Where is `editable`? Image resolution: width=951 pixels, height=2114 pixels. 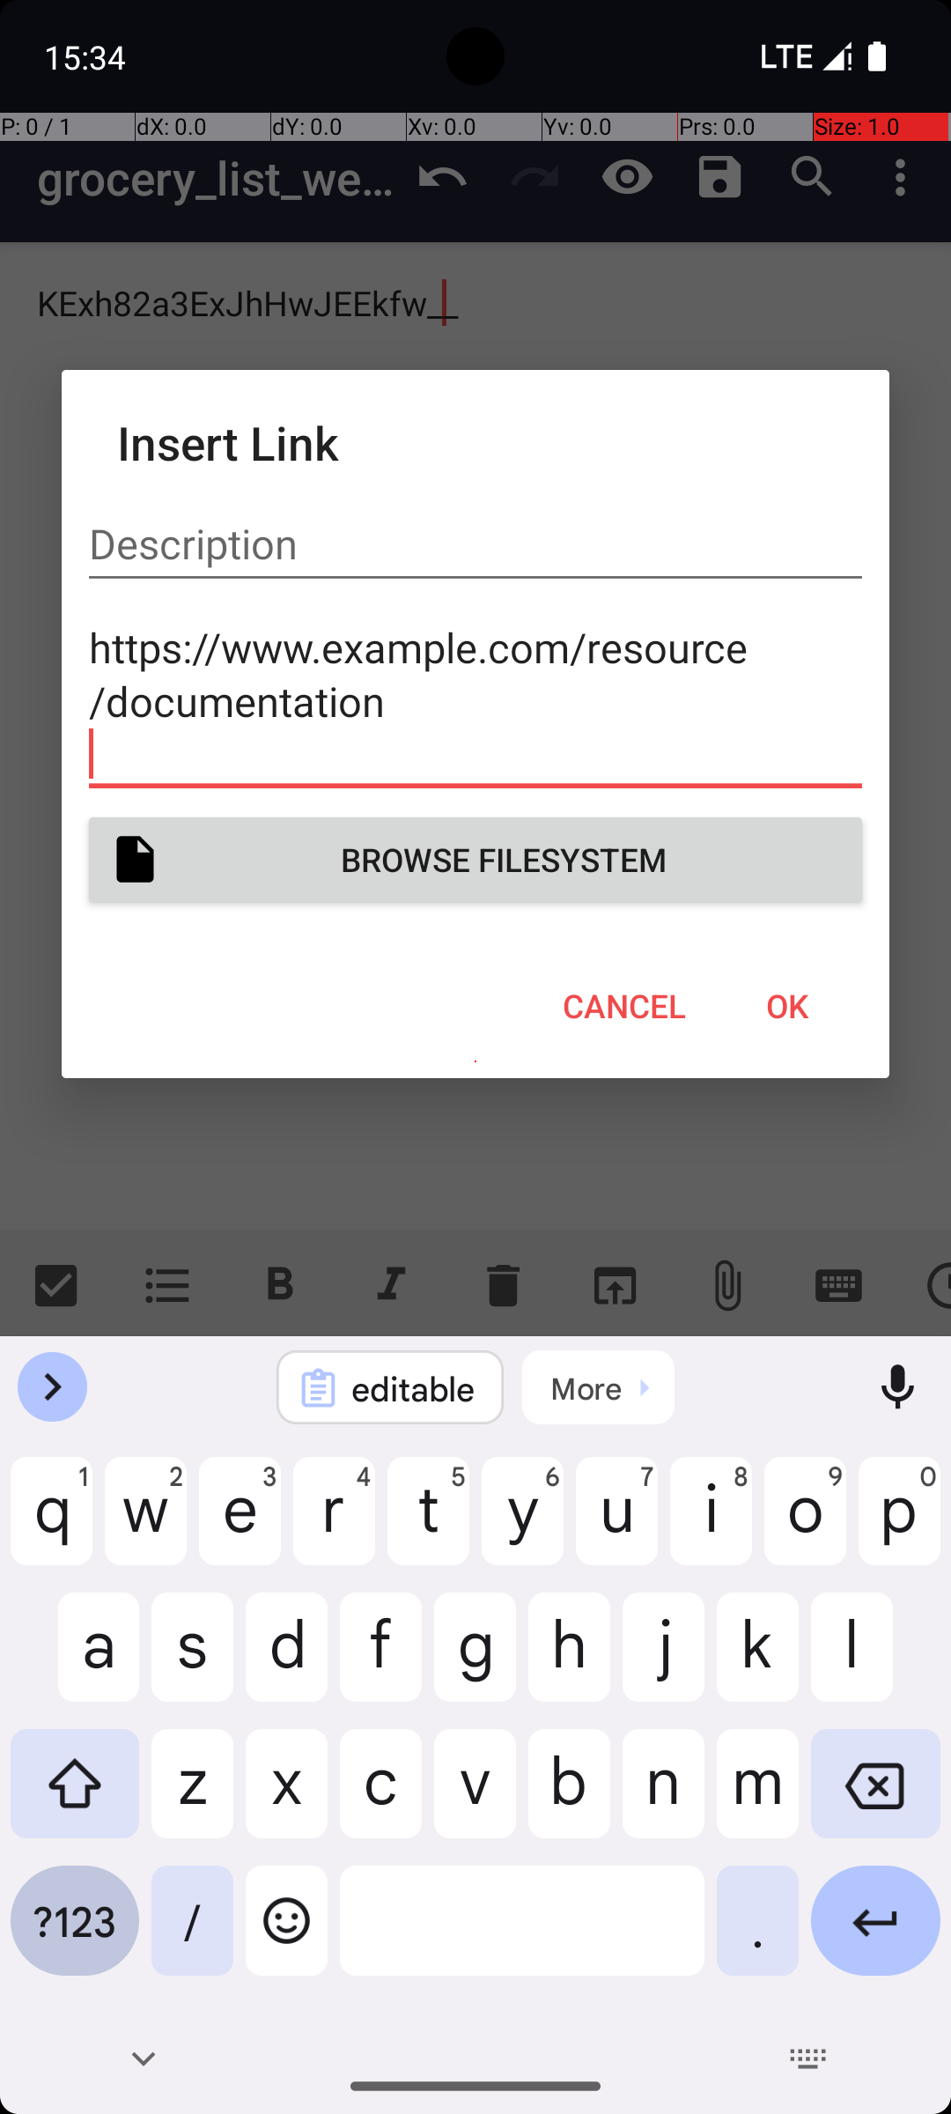
editable is located at coordinates (414, 1388).